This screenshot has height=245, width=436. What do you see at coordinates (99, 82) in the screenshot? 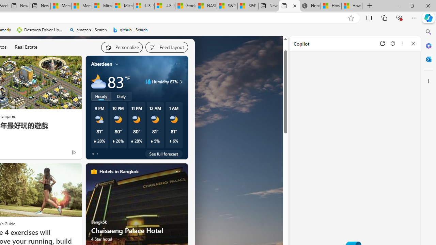
I see `Mostly cloudy` at bounding box center [99, 82].